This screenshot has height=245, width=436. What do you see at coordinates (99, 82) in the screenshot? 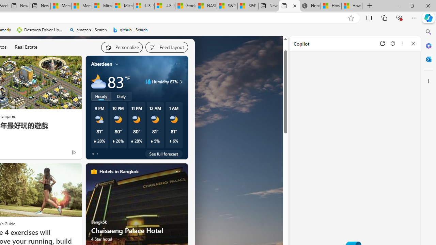
I see `Mostly cloudy` at bounding box center [99, 82].